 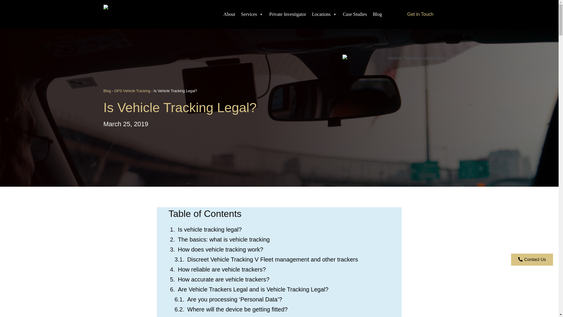 What do you see at coordinates (252, 14) in the screenshot?
I see `Services` at bounding box center [252, 14].